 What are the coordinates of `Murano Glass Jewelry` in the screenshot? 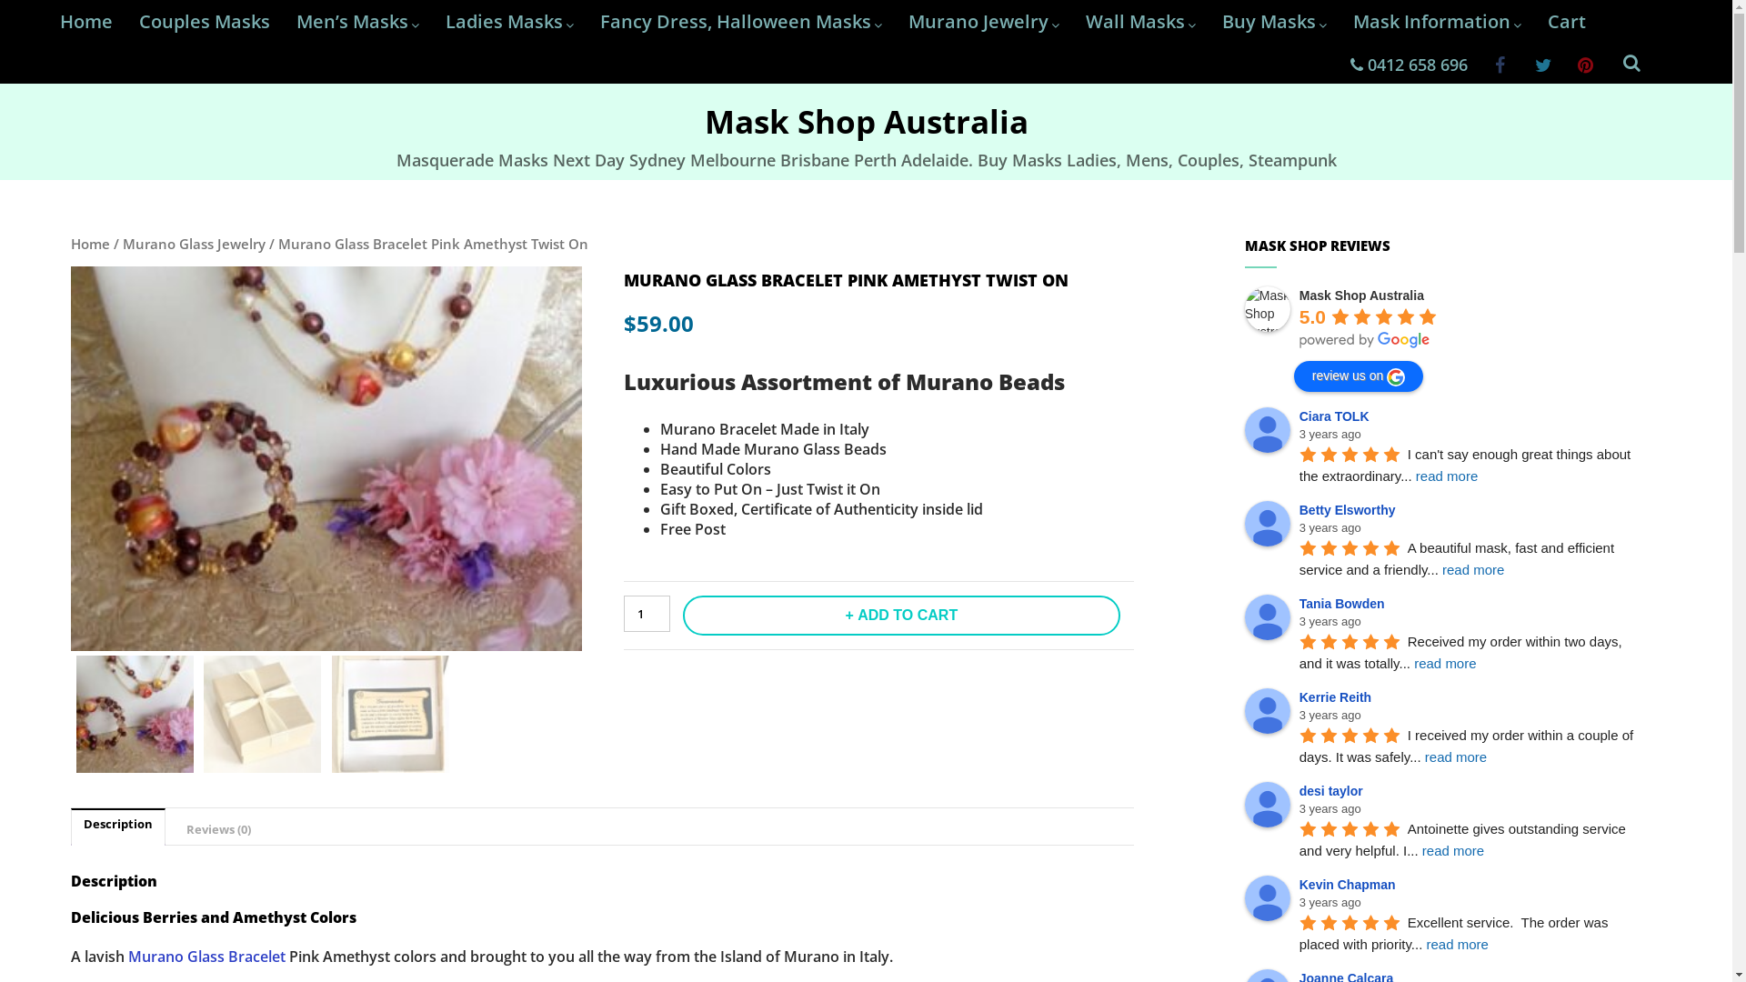 It's located at (195, 244).